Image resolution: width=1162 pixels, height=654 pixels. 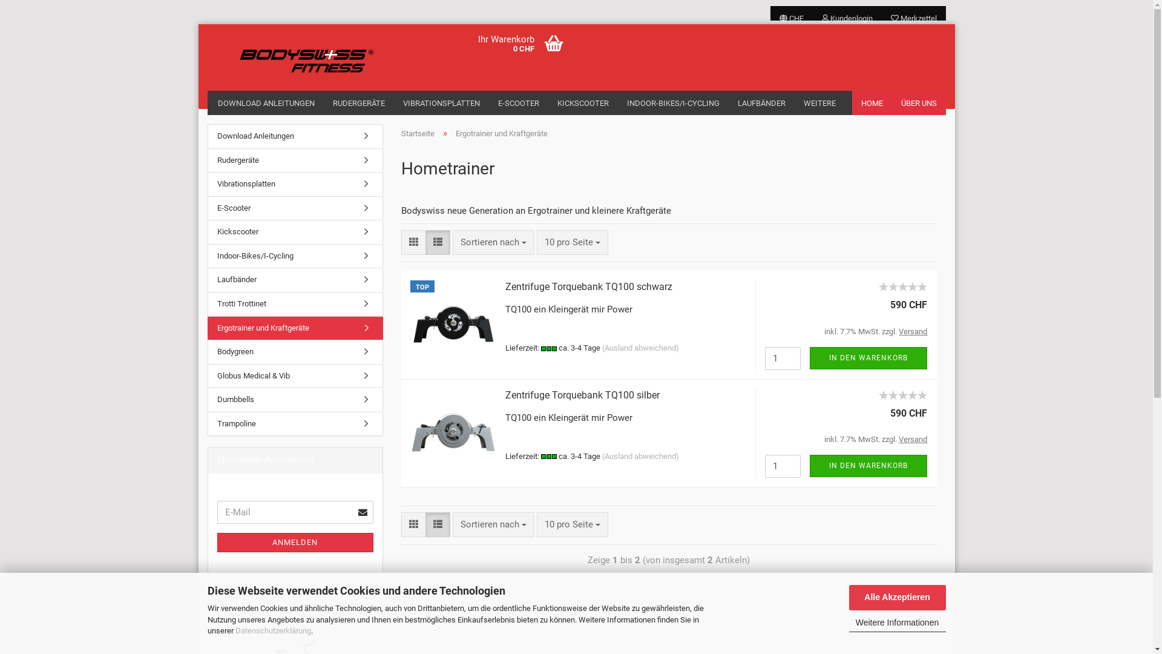 What do you see at coordinates (549, 457) in the screenshot?
I see `ca. 3-4 Tage` at bounding box center [549, 457].